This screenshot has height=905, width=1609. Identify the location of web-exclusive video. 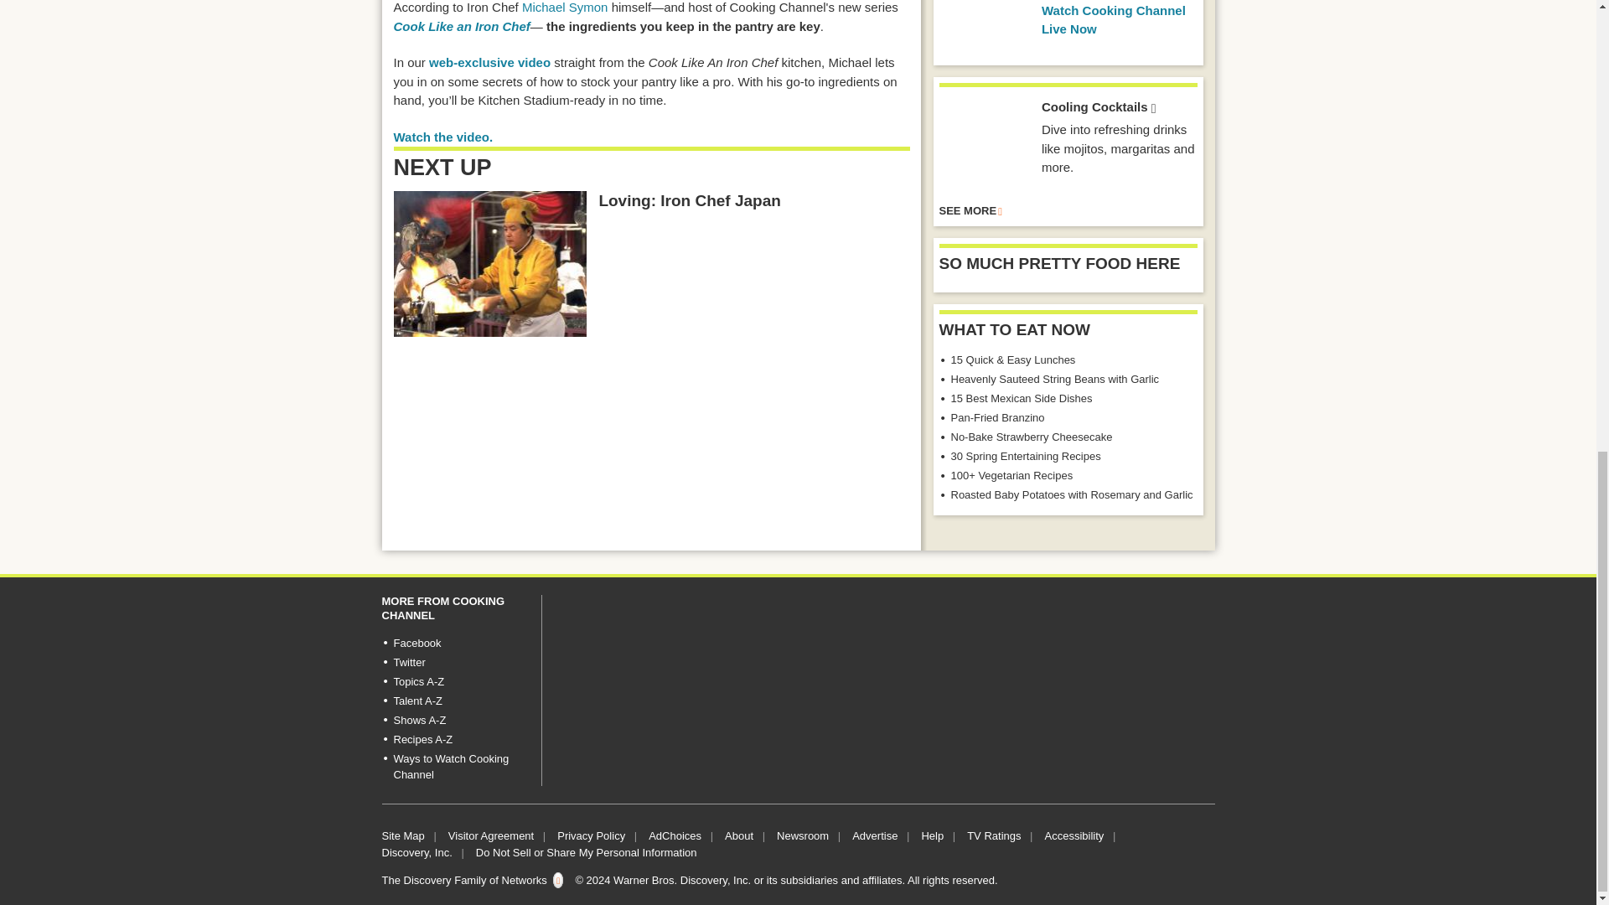
(489, 62).